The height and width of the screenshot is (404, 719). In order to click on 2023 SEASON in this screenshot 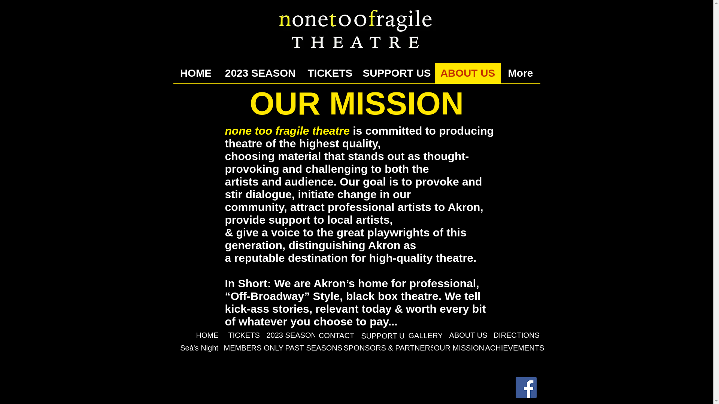, I will do `click(260, 73)`.